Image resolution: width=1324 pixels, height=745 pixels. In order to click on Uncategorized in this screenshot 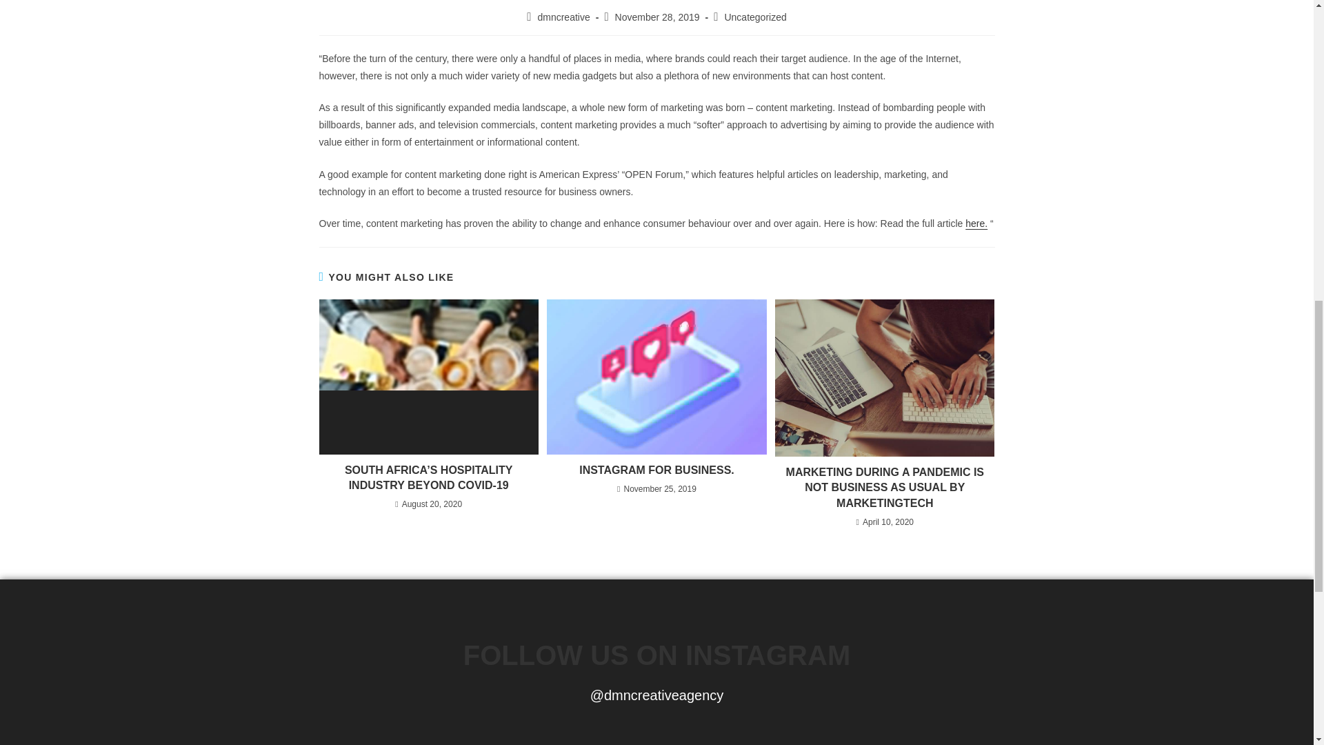, I will do `click(755, 17)`.